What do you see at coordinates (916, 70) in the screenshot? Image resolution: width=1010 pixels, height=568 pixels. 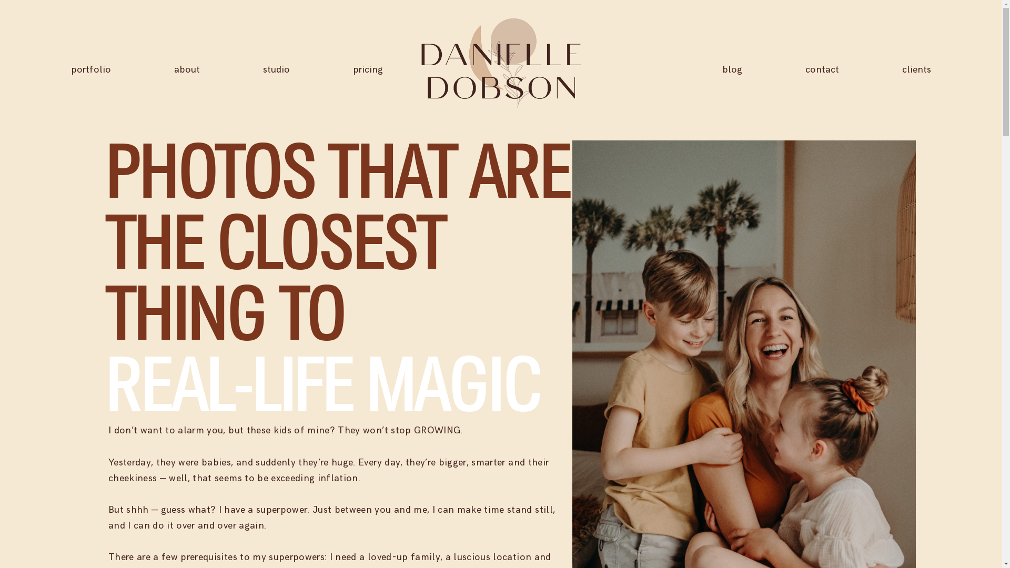 I see `clients` at bounding box center [916, 70].